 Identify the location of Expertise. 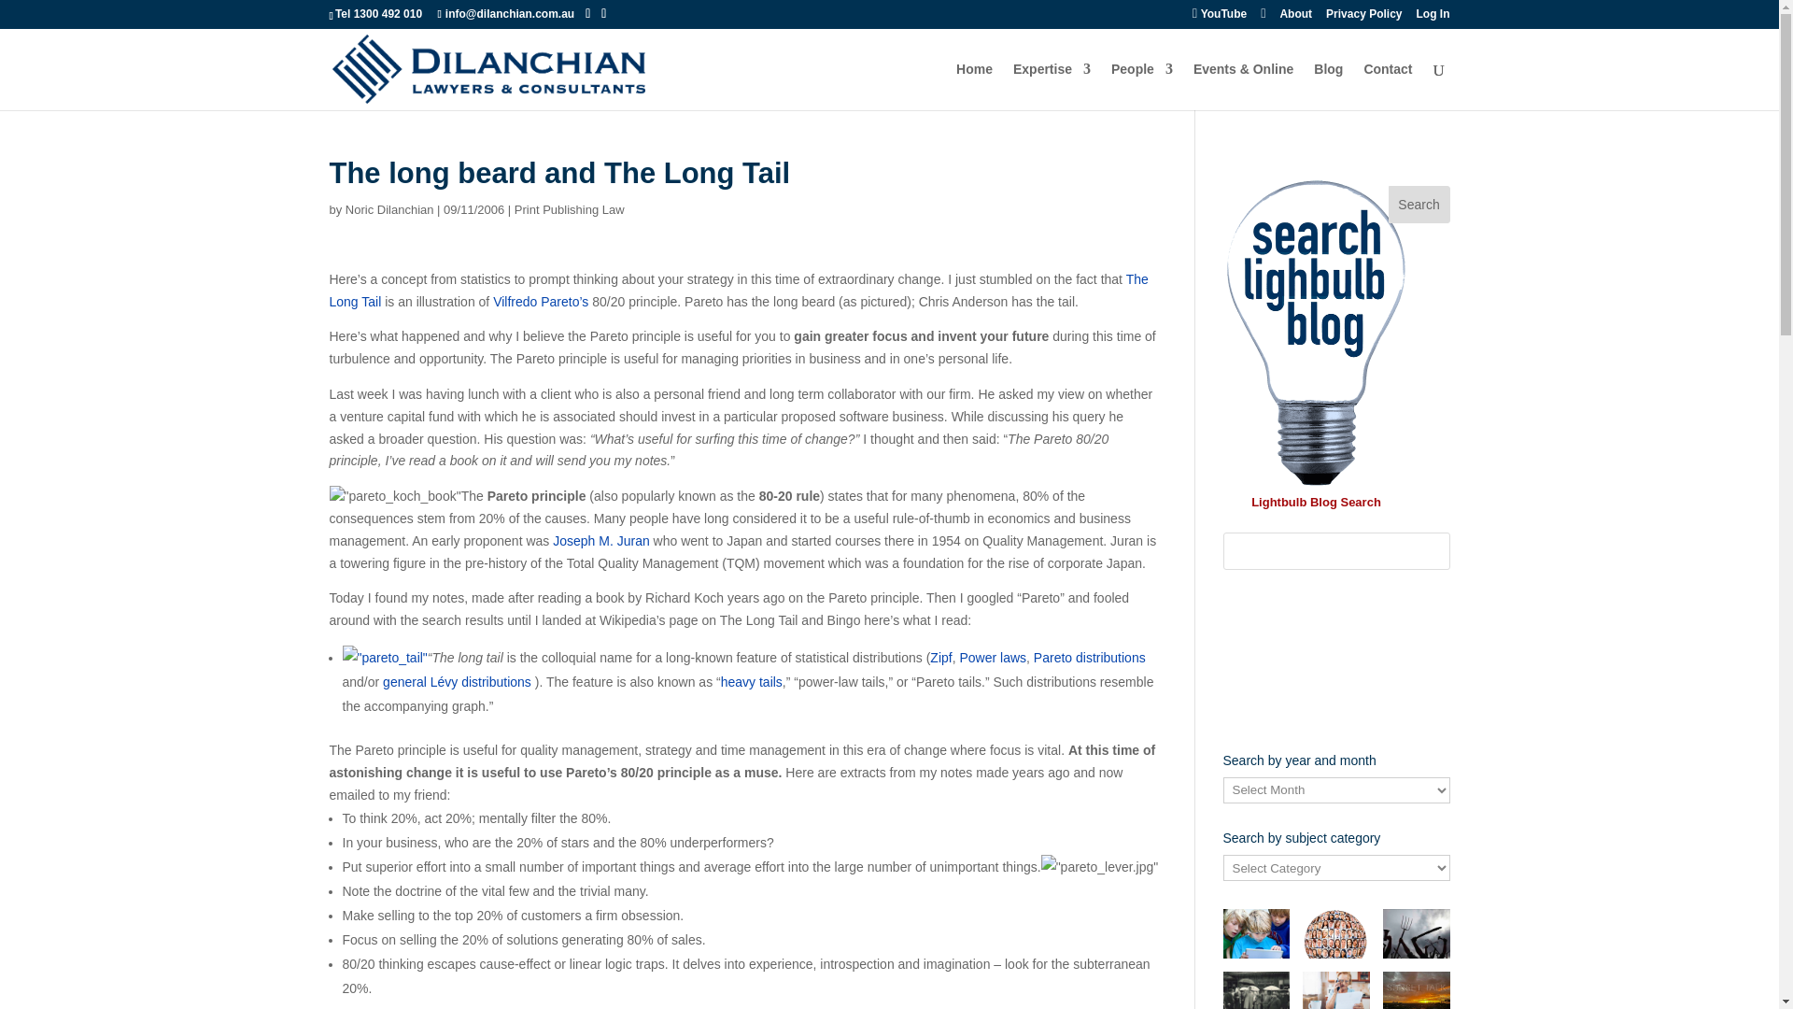
(1052, 86).